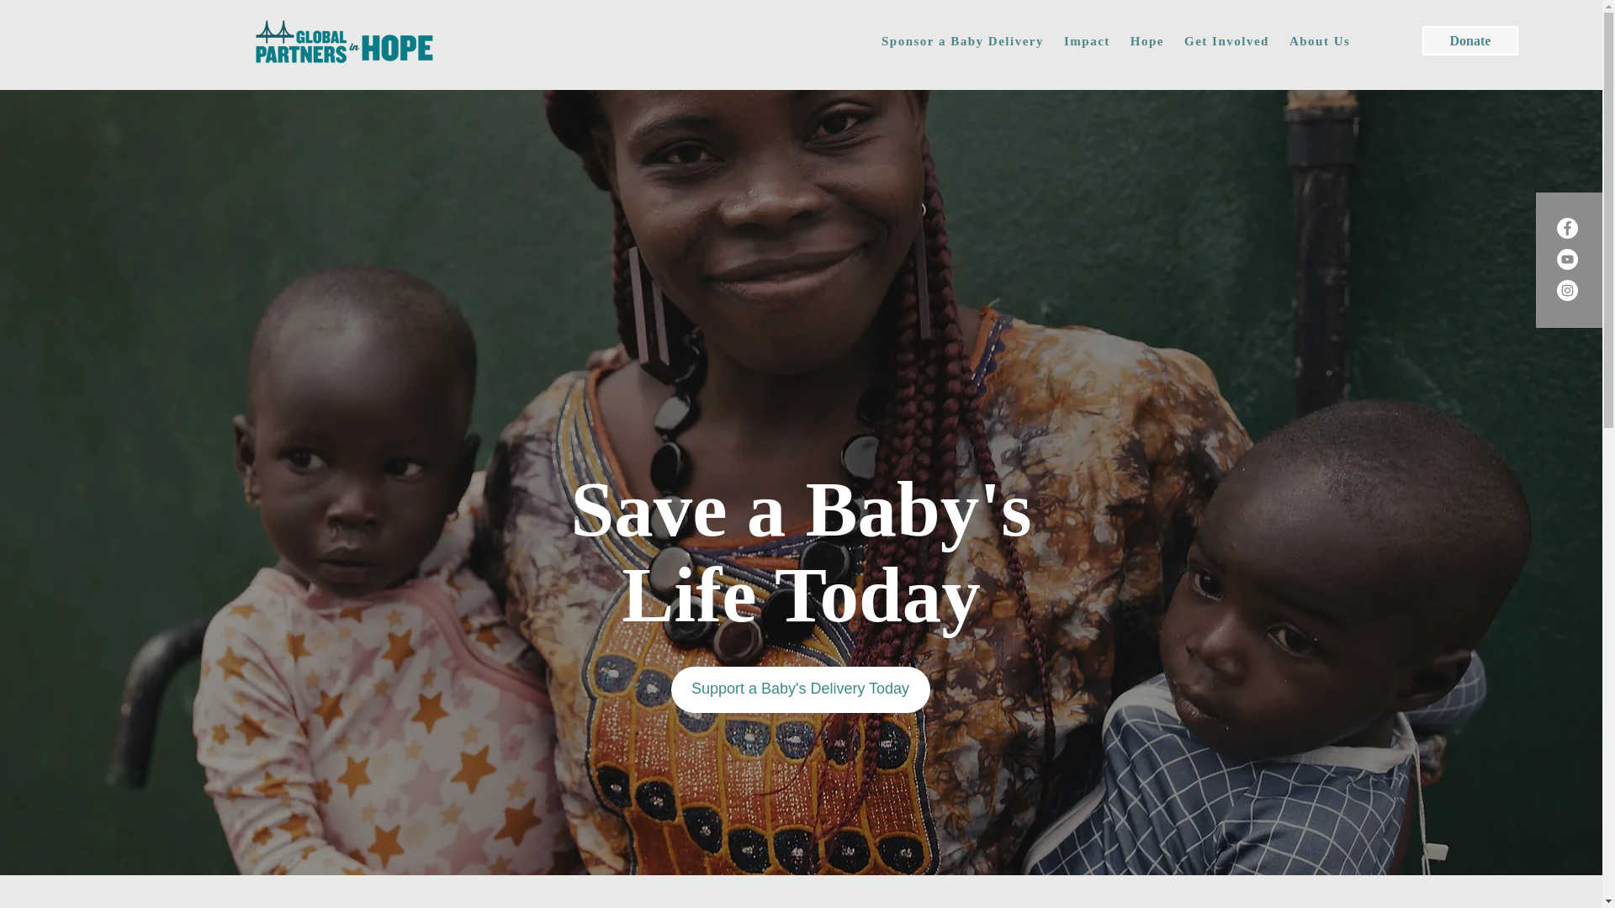  What do you see at coordinates (1087, 42) in the screenshot?
I see `Impact` at bounding box center [1087, 42].